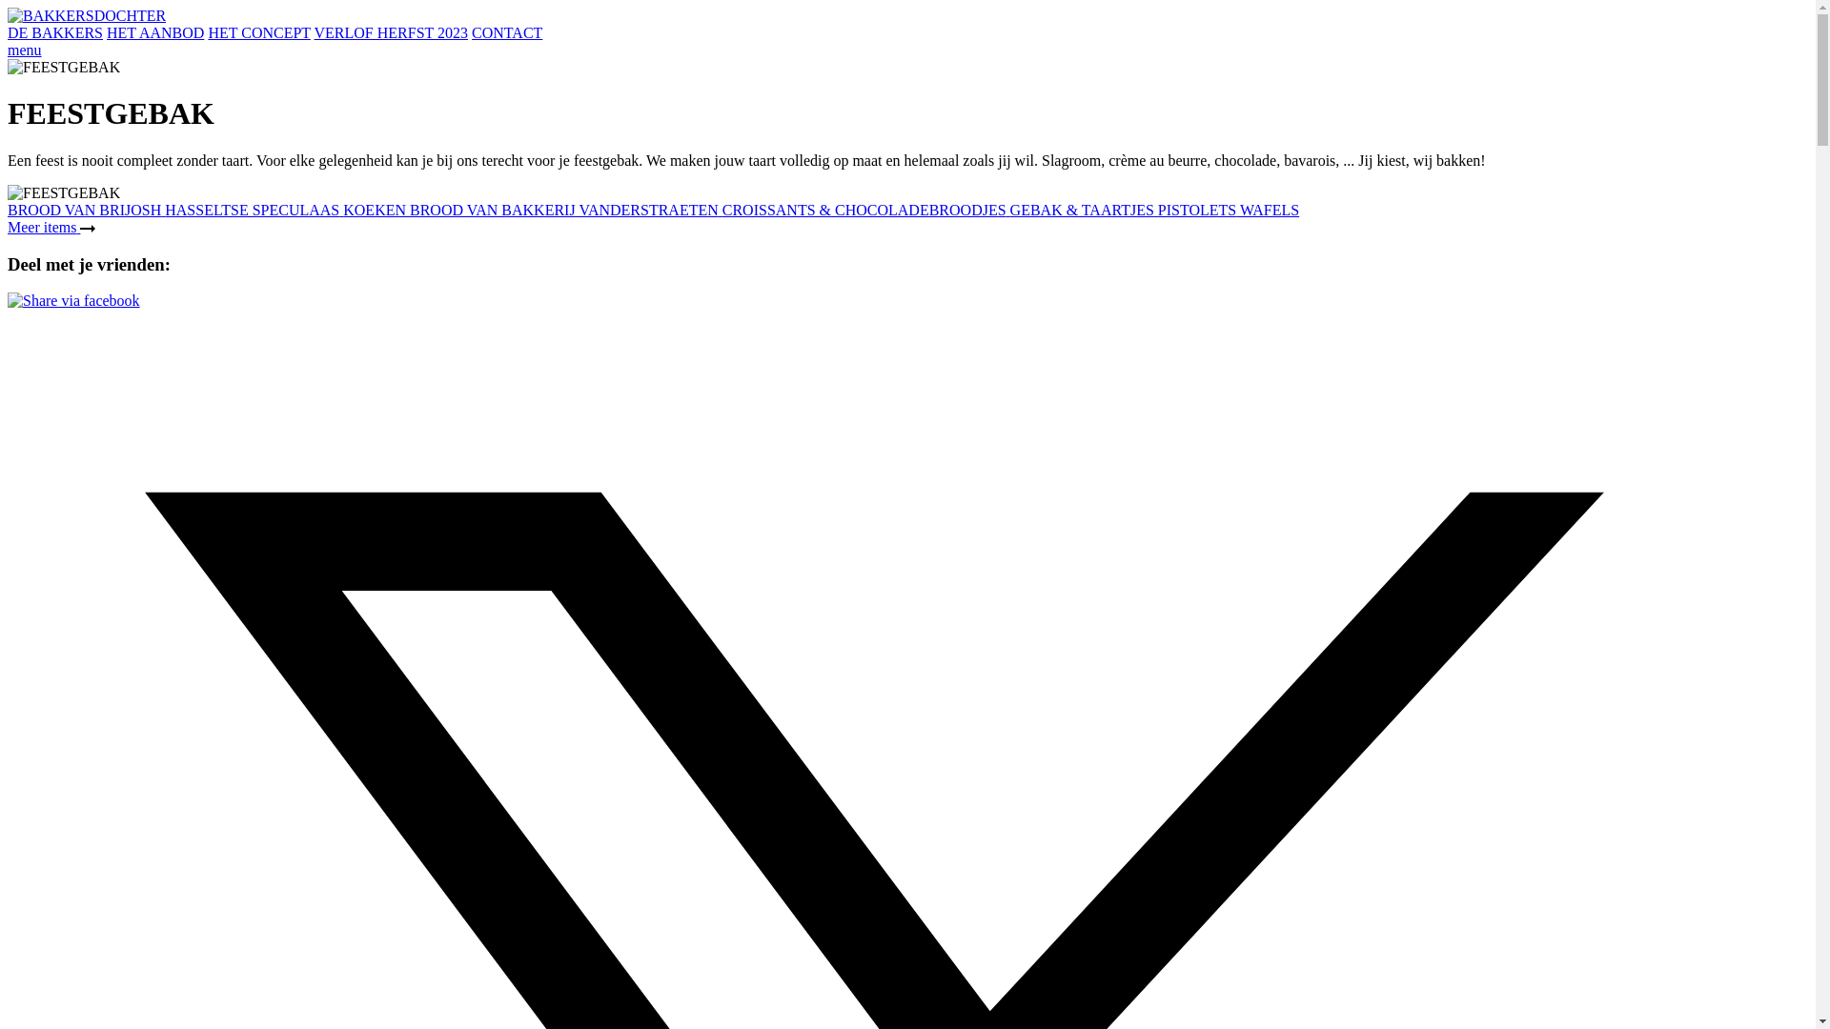 This screenshot has height=1029, width=1830. What do you see at coordinates (566, 210) in the screenshot?
I see `BROOD VAN BAKKERIJ VANDERSTRAETEN` at bounding box center [566, 210].